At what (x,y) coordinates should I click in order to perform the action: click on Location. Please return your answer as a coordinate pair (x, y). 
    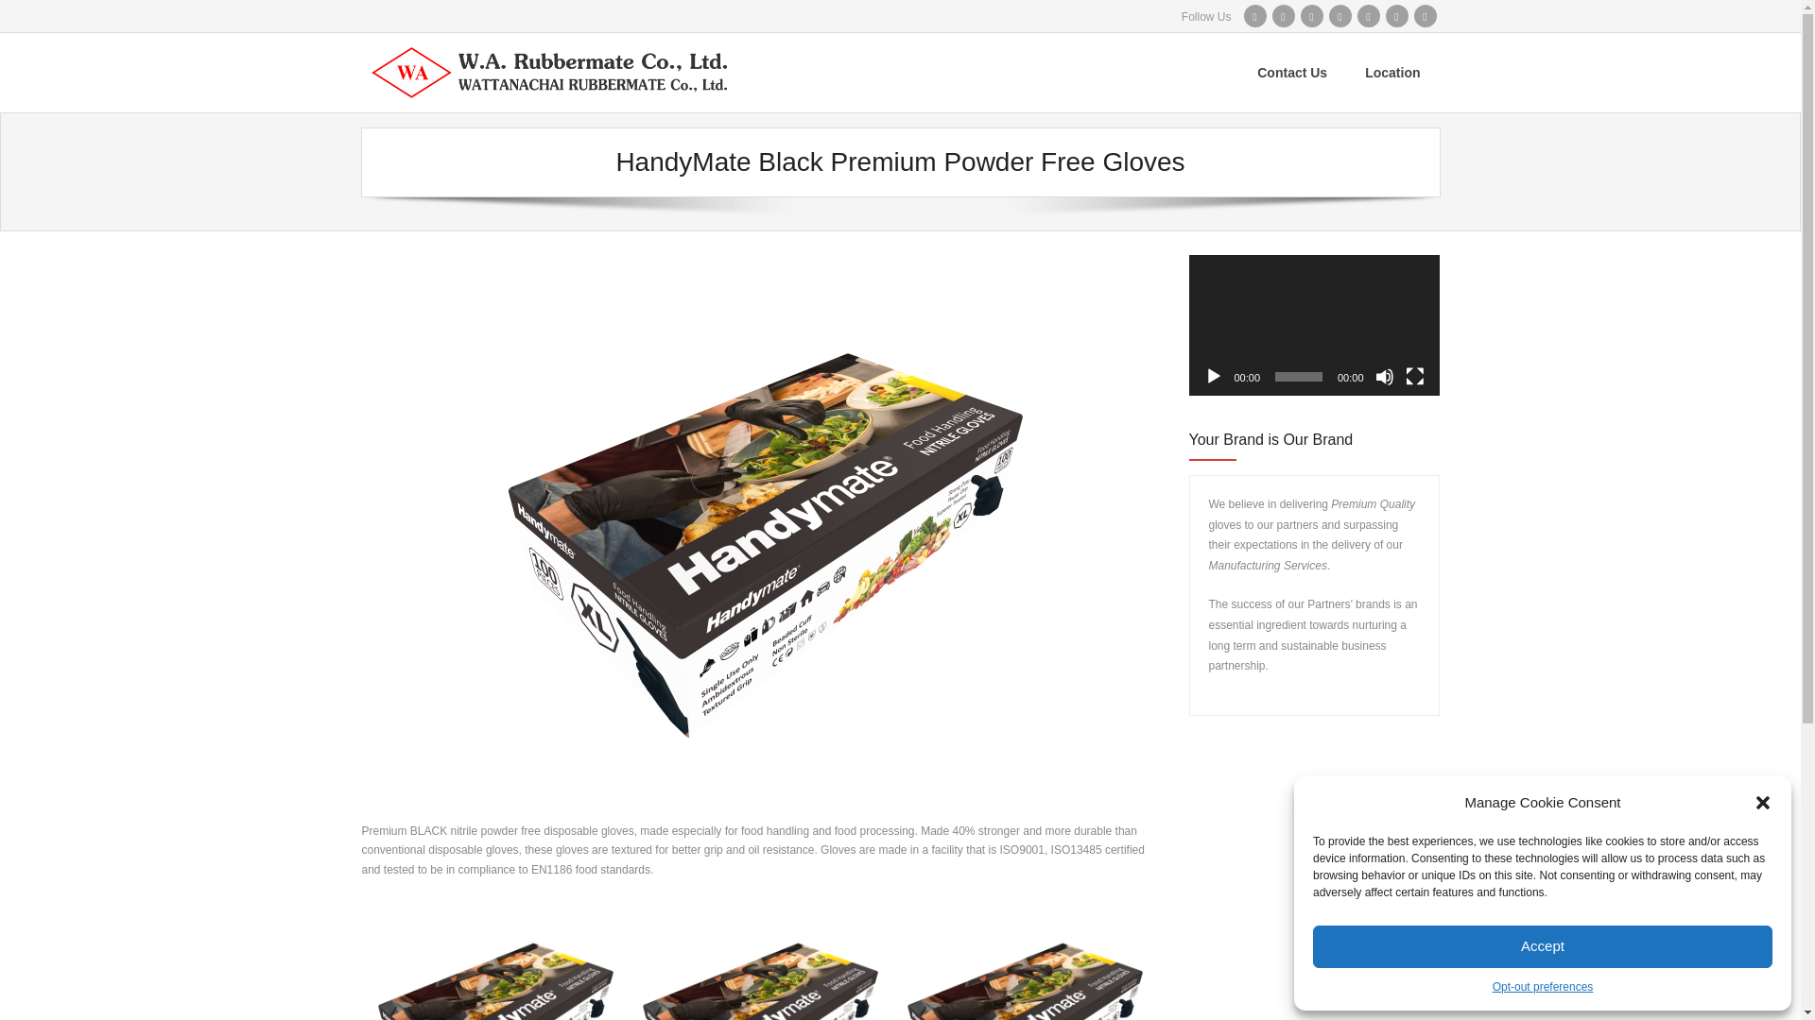
    Looking at the image, I should click on (1392, 72).